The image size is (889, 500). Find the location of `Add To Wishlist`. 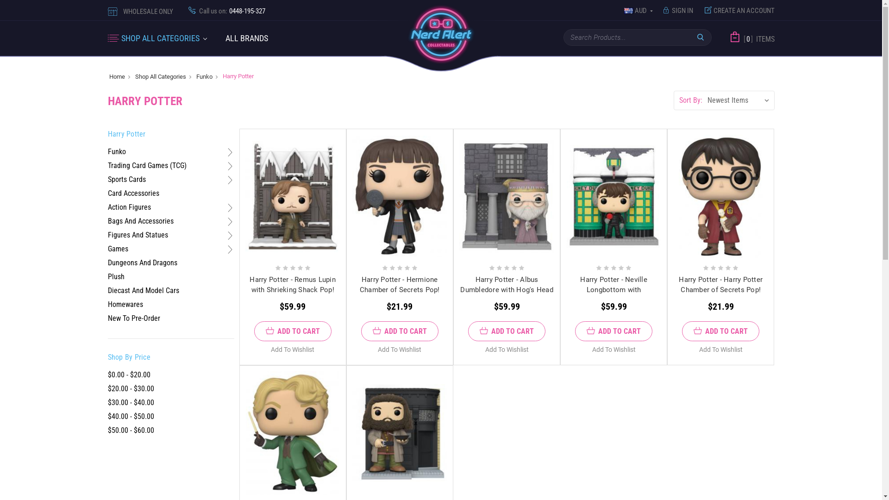

Add To Wishlist is located at coordinates (400, 350).